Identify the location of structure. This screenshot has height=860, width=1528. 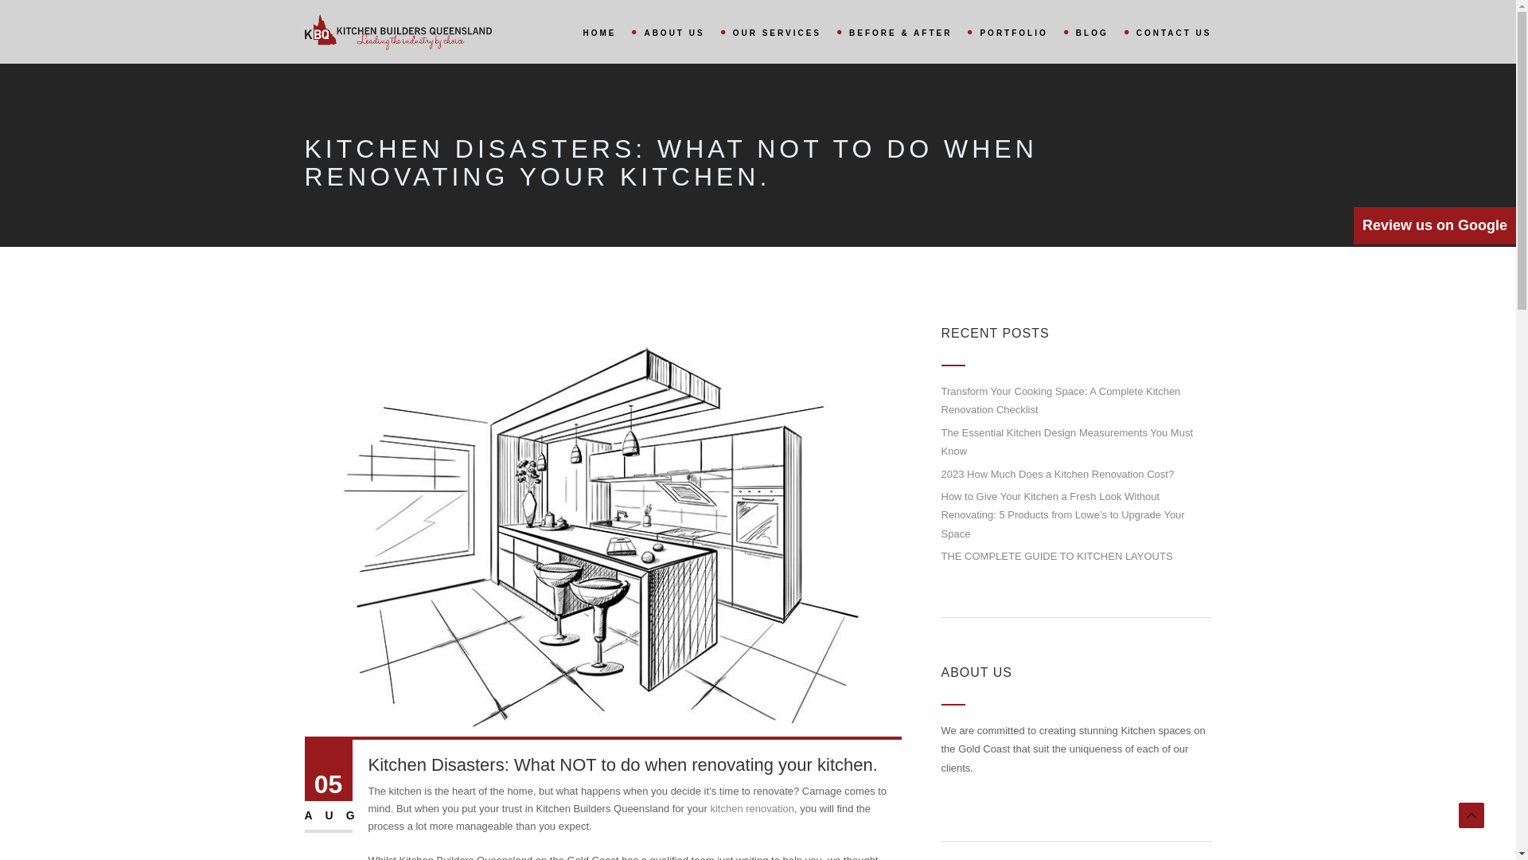
(602, 532).